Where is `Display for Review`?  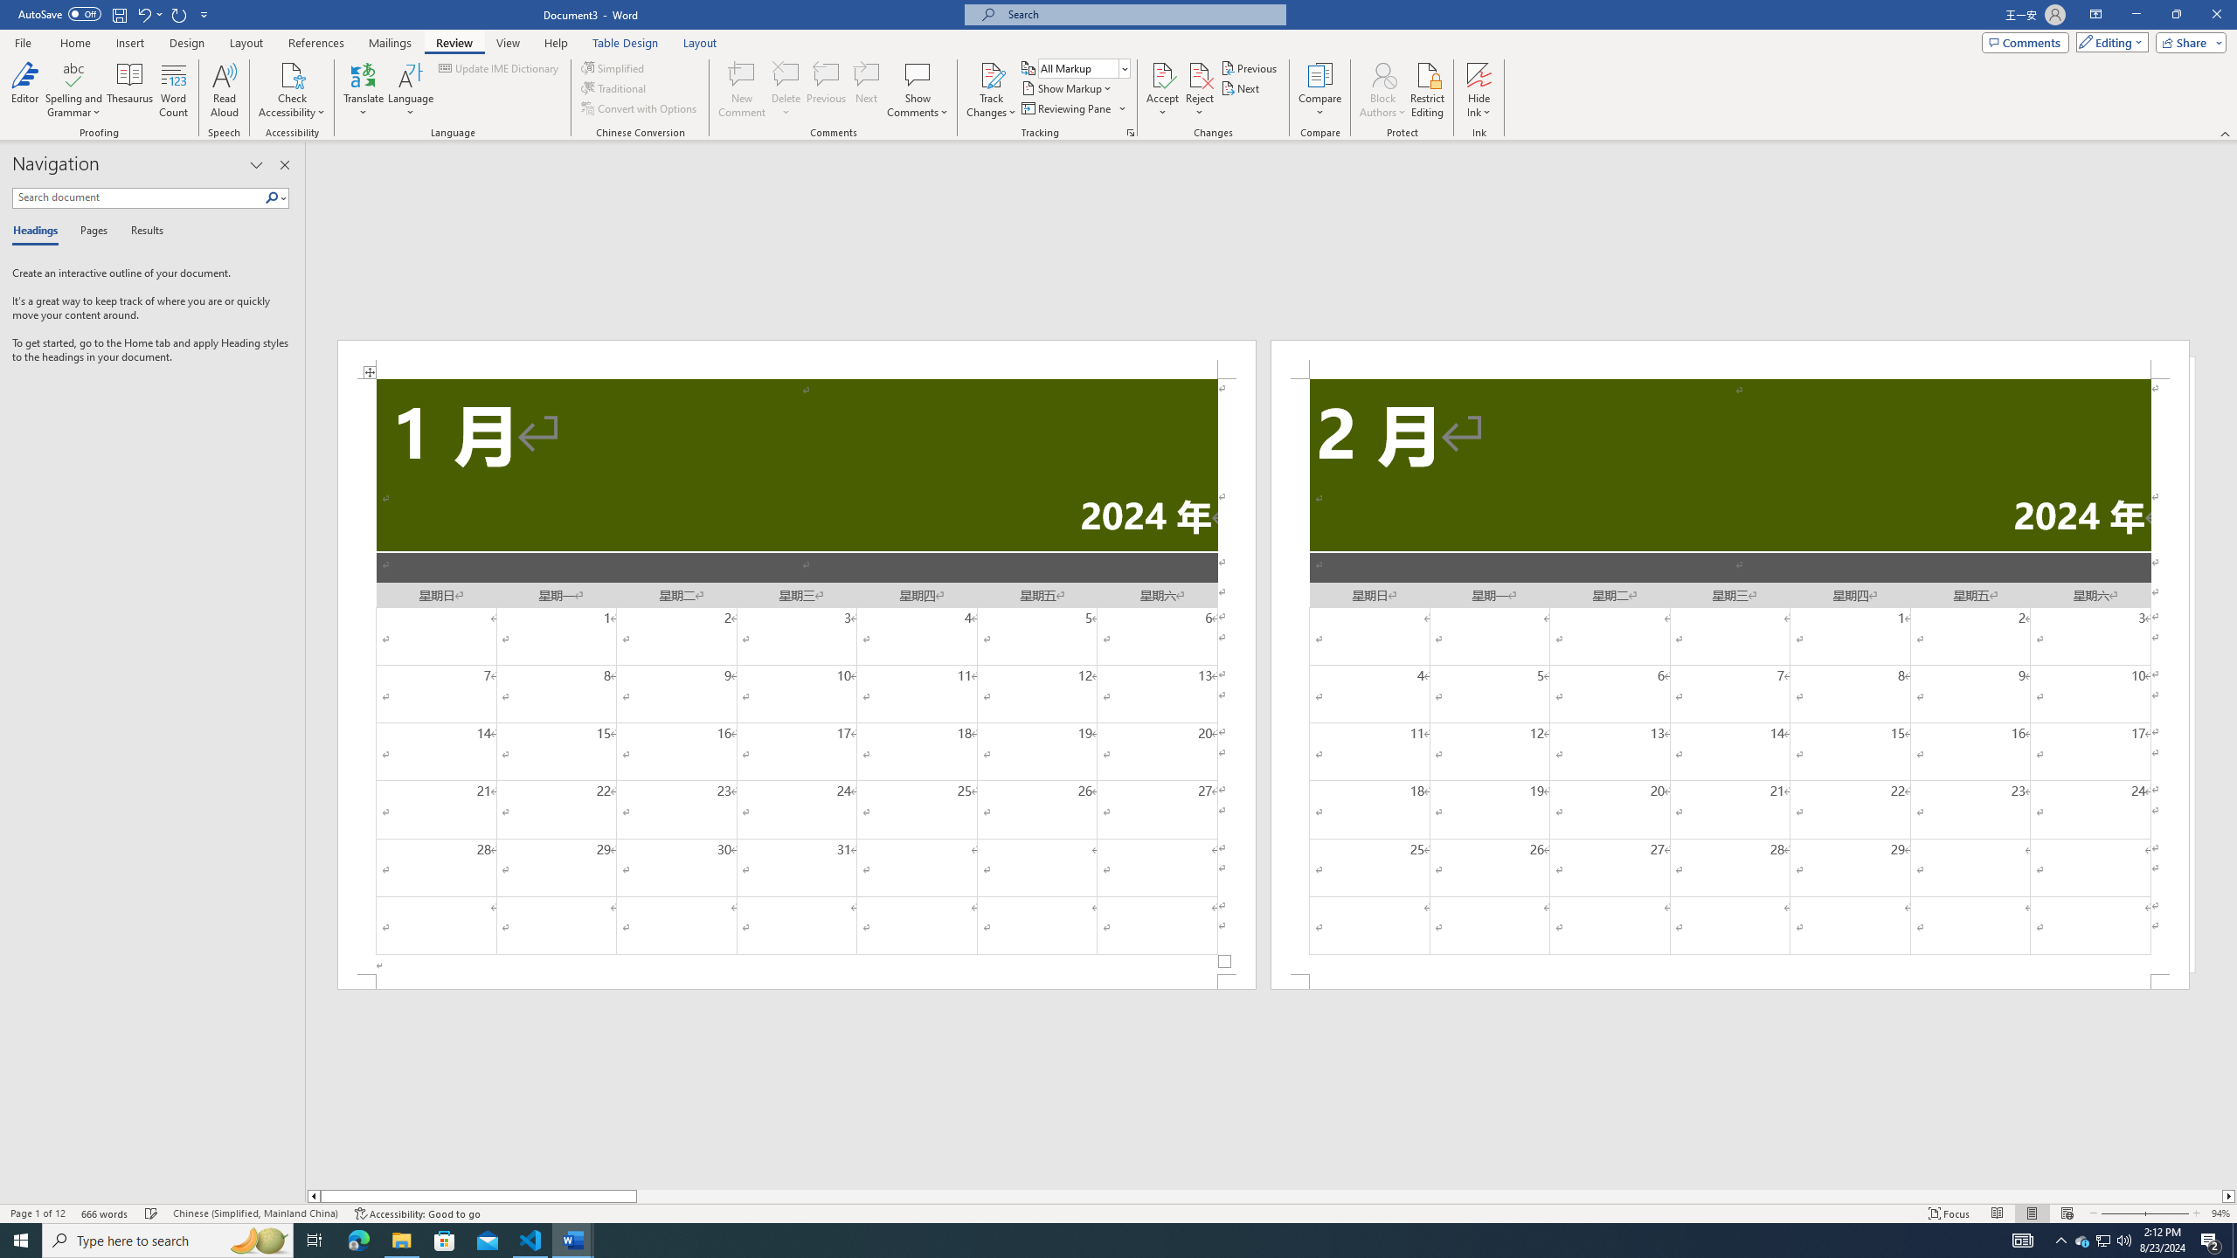
Display for Review is located at coordinates (1084, 68).